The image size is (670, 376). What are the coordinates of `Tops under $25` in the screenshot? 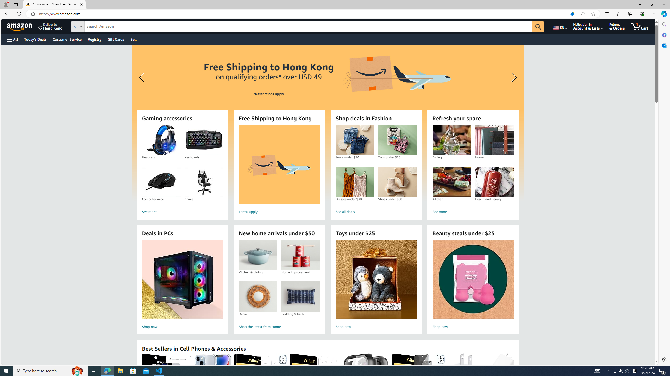 It's located at (397, 140).